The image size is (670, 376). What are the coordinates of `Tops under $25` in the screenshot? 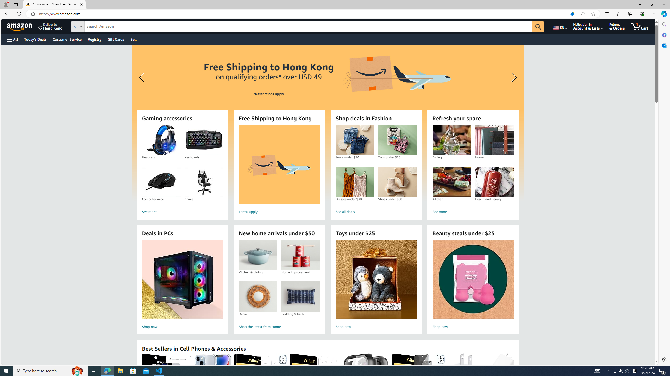 It's located at (397, 140).